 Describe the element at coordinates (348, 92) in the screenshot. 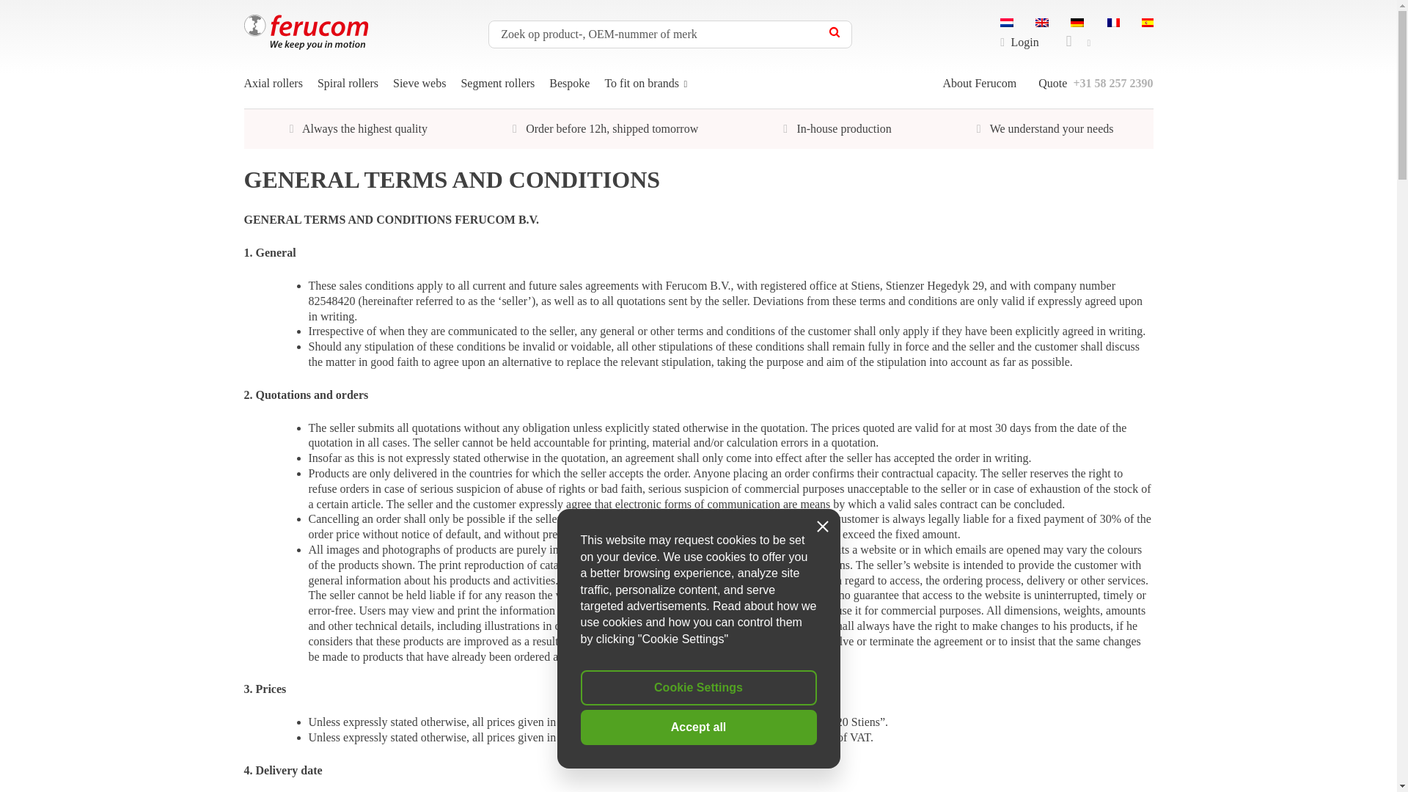

I see `Spiral rollers` at that location.